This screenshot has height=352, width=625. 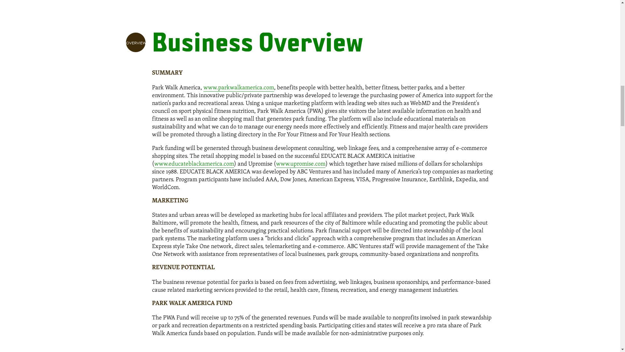 I want to click on www.upromise.com, so click(x=301, y=164).